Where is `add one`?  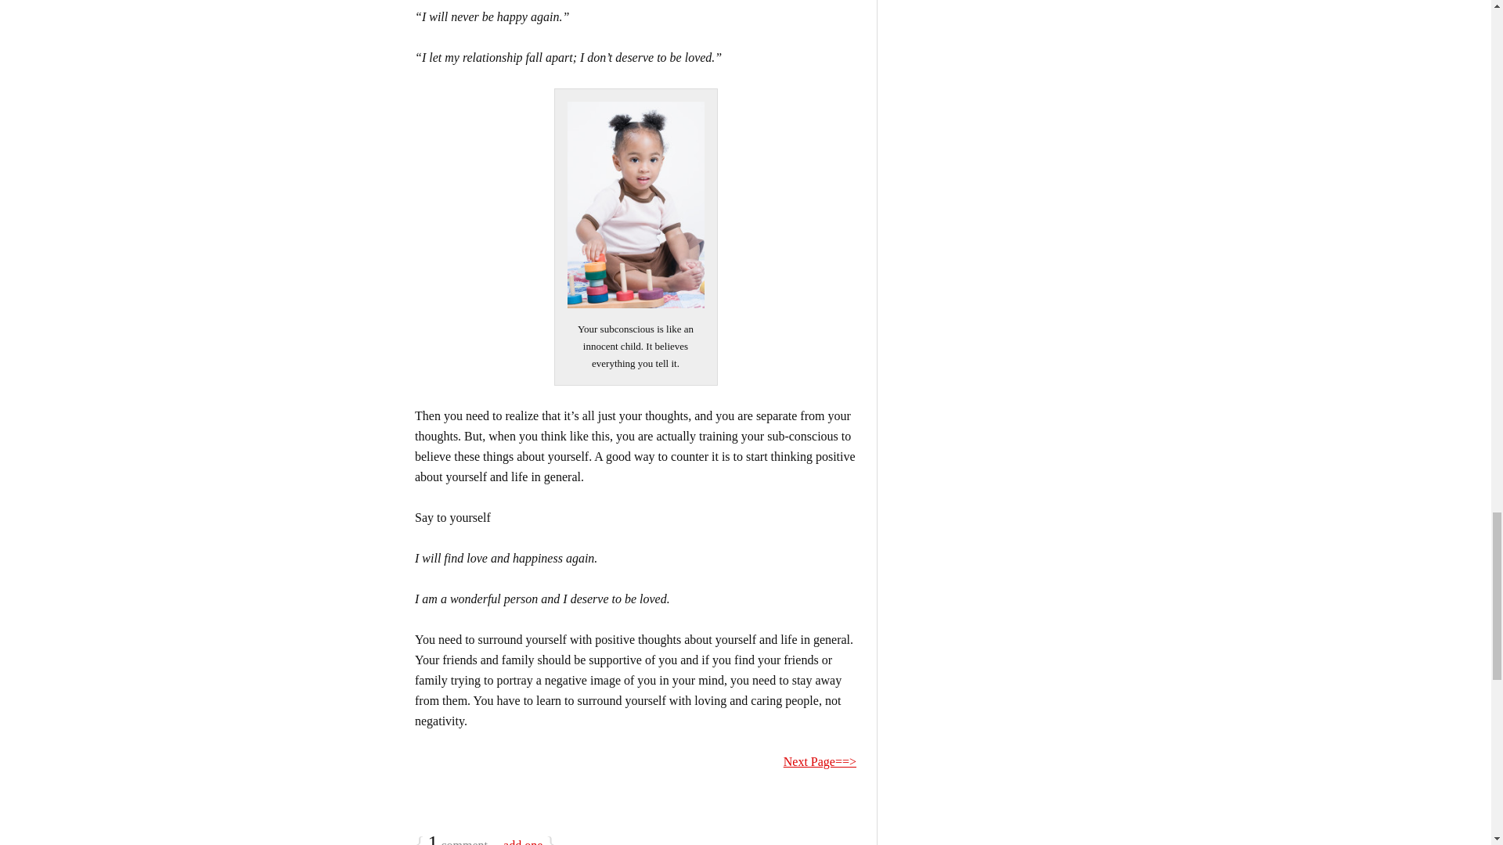 add one is located at coordinates (523, 842).